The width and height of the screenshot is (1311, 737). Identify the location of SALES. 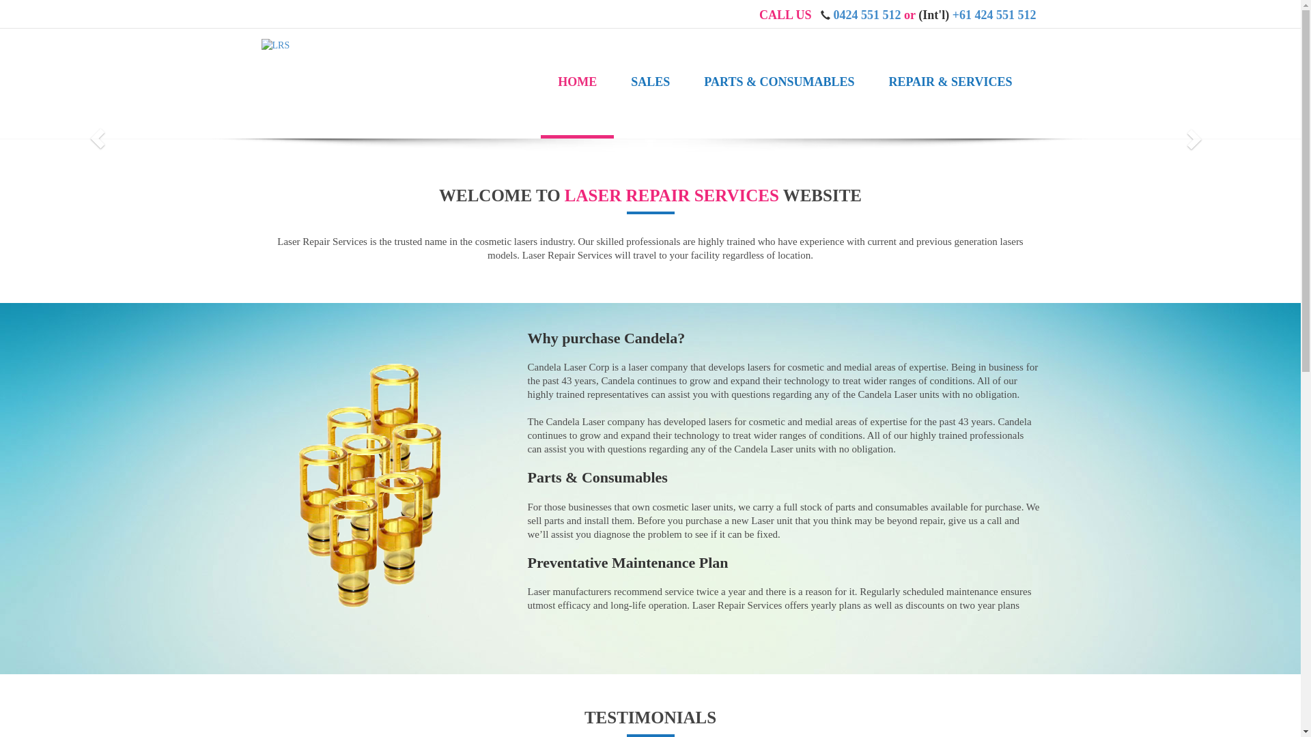
(650, 82).